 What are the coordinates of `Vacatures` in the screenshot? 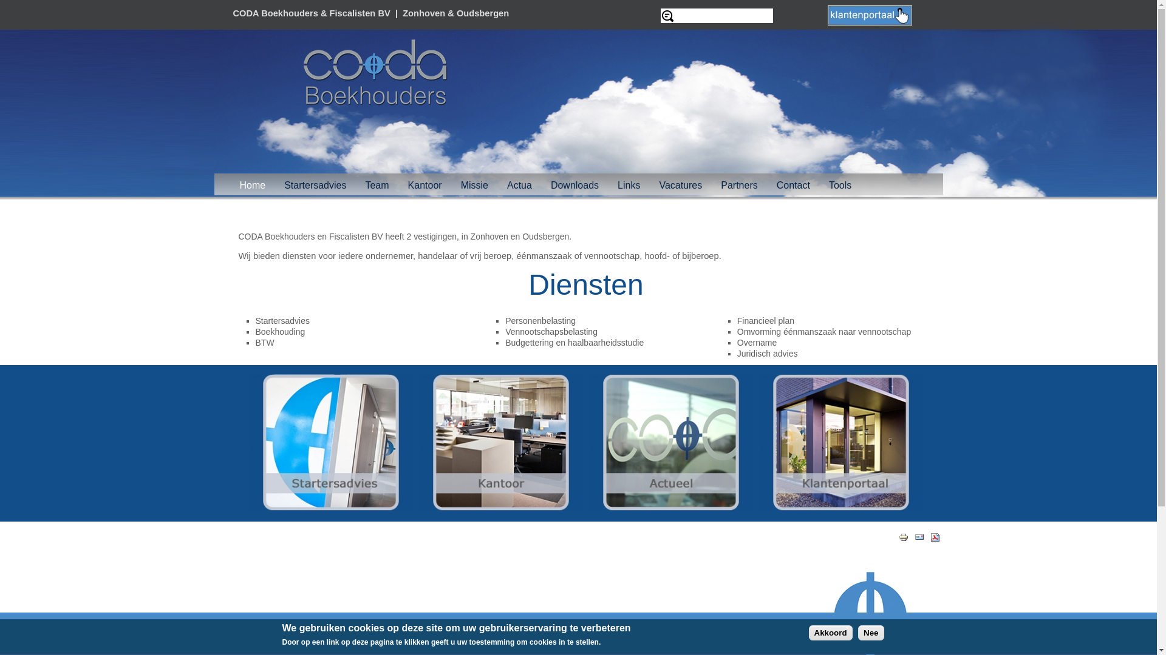 It's located at (680, 186).